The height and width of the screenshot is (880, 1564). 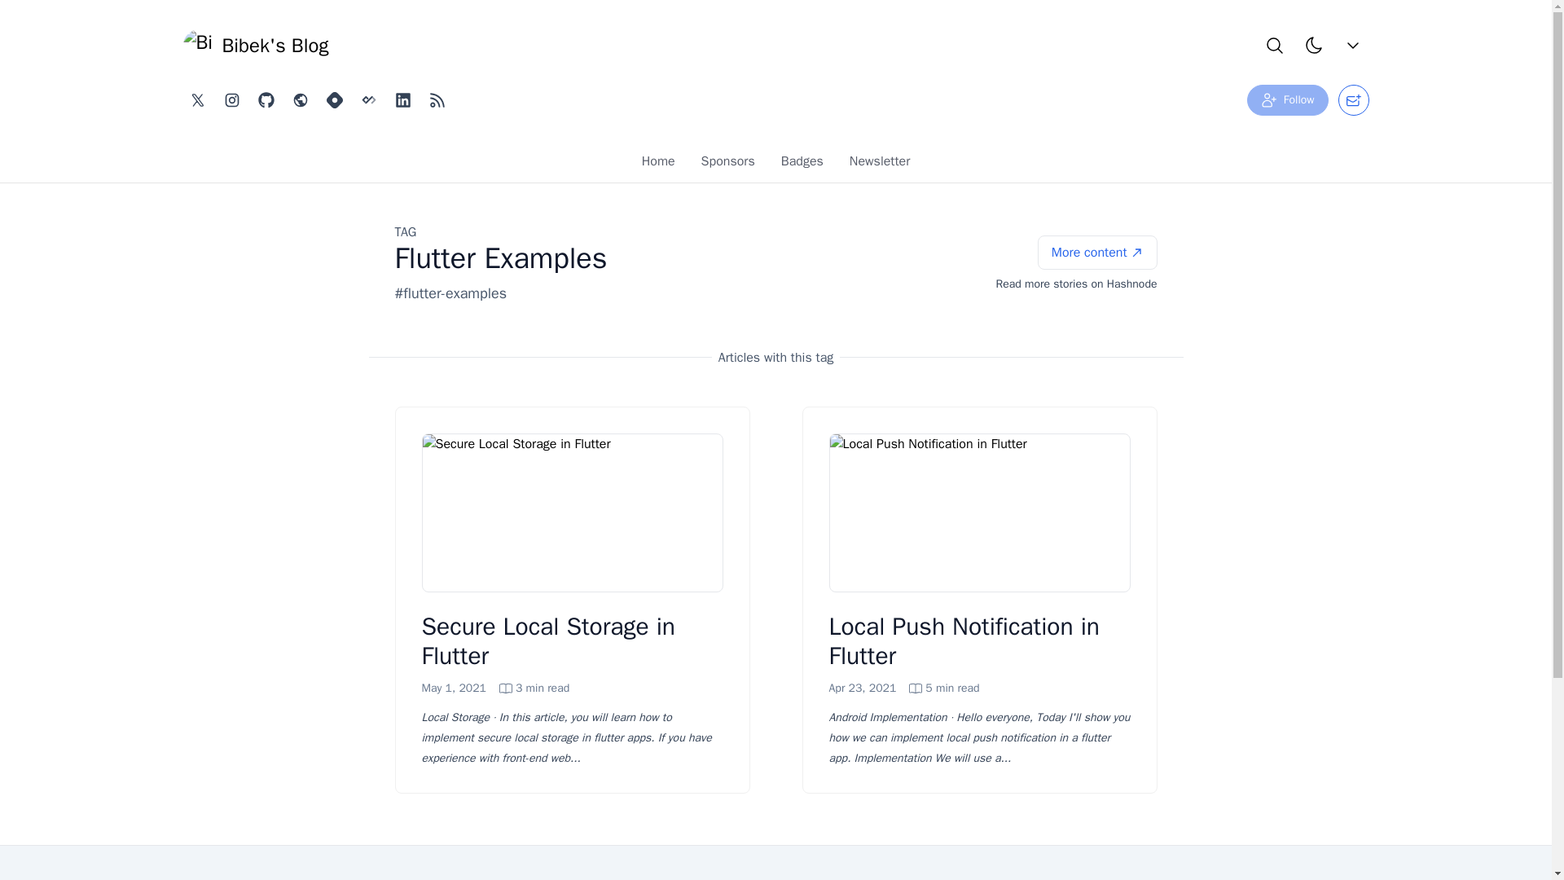 I want to click on Bibek's Blog, so click(x=496, y=688).